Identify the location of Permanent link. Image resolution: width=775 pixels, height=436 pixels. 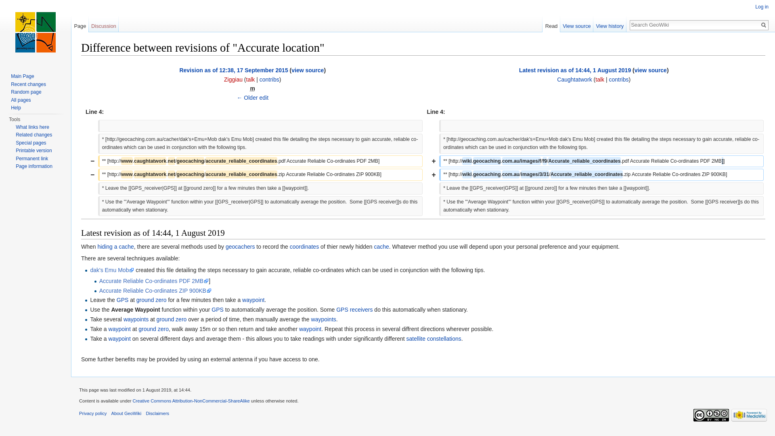
(32, 159).